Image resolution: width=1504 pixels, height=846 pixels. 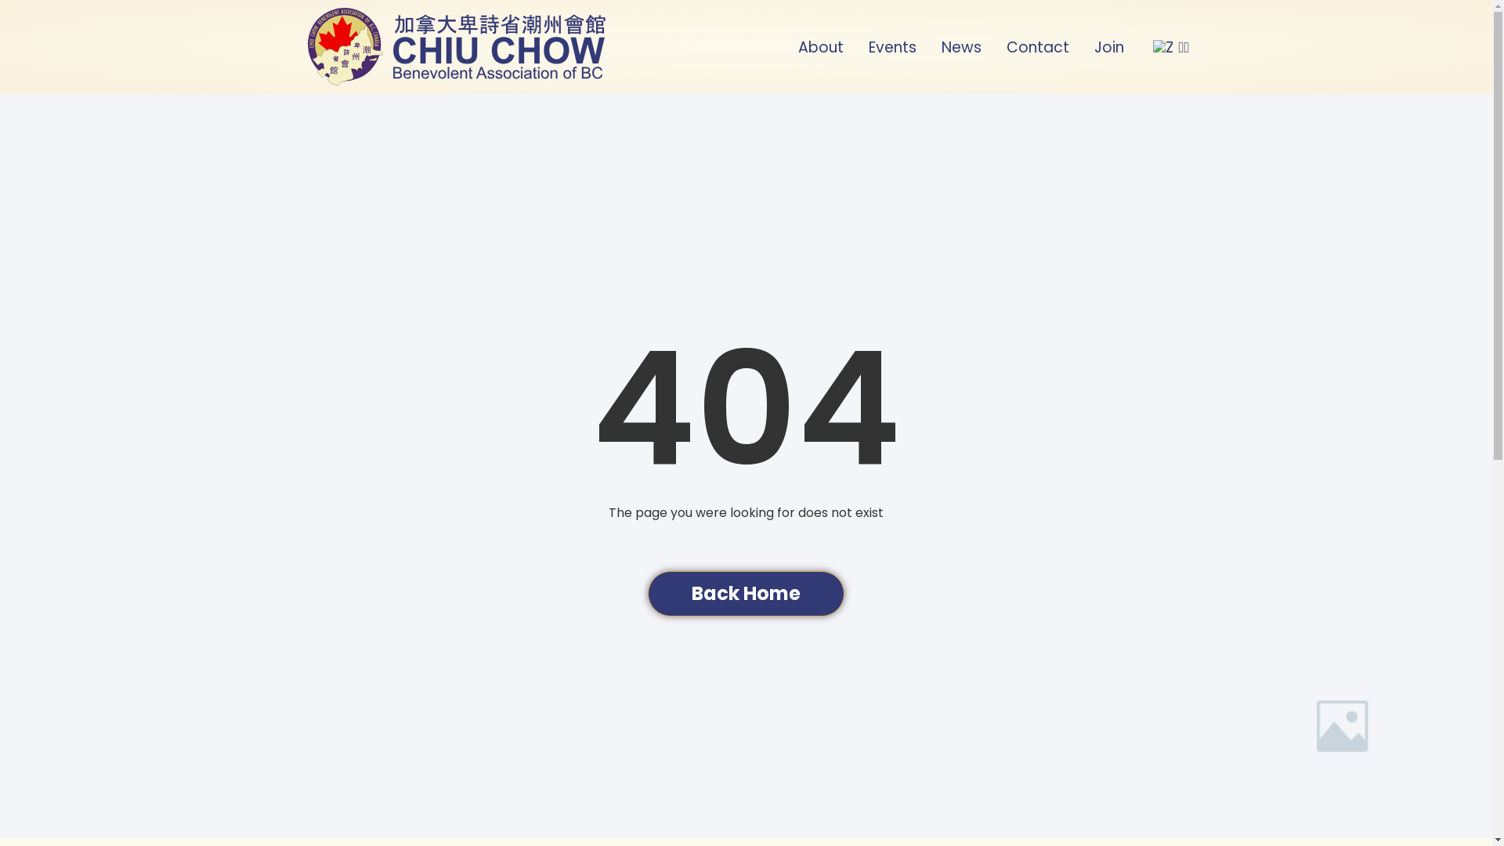 What do you see at coordinates (821, 47) in the screenshot?
I see `About` at bounding box center [821, 47].